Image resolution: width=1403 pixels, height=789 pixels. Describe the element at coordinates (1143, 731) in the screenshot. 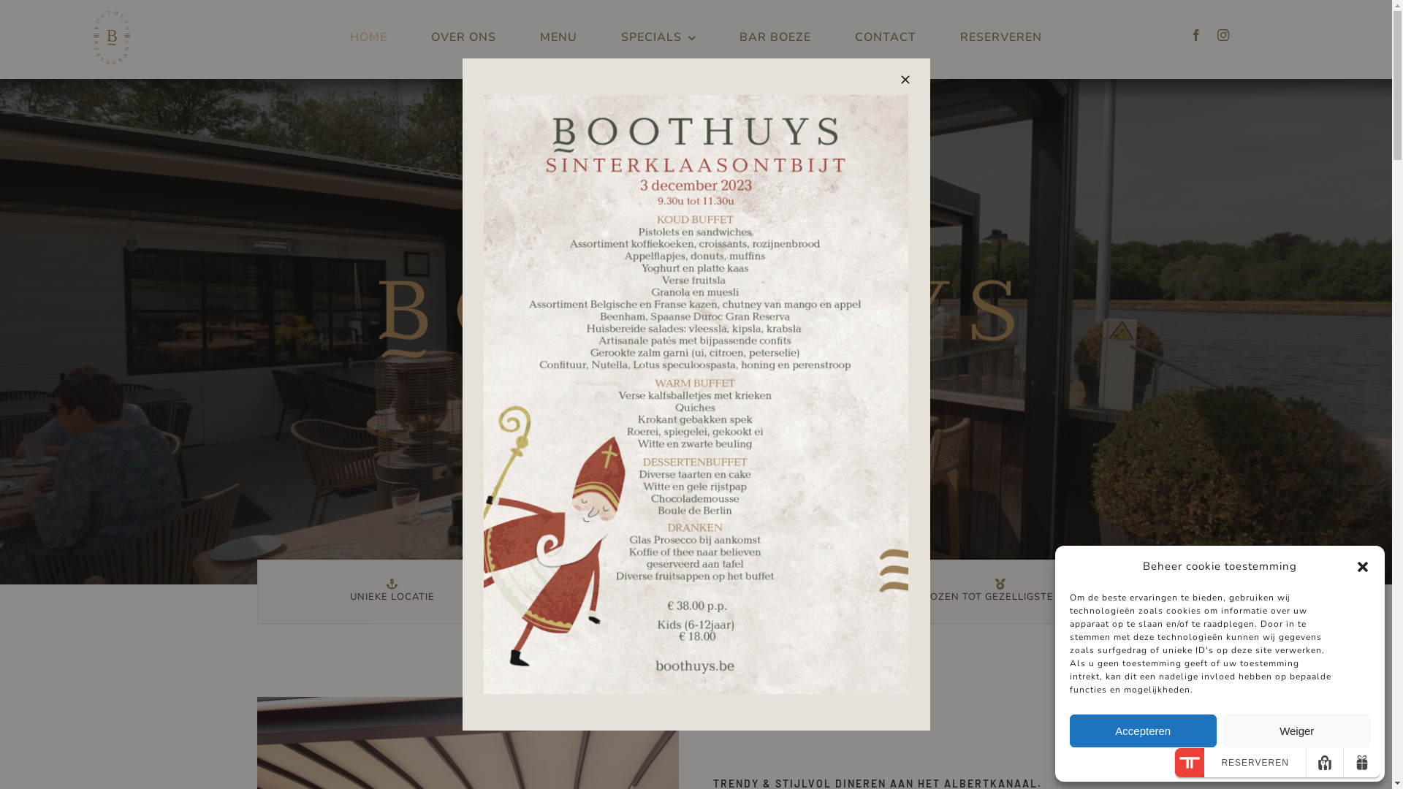

I see `Accepteren` at that location.